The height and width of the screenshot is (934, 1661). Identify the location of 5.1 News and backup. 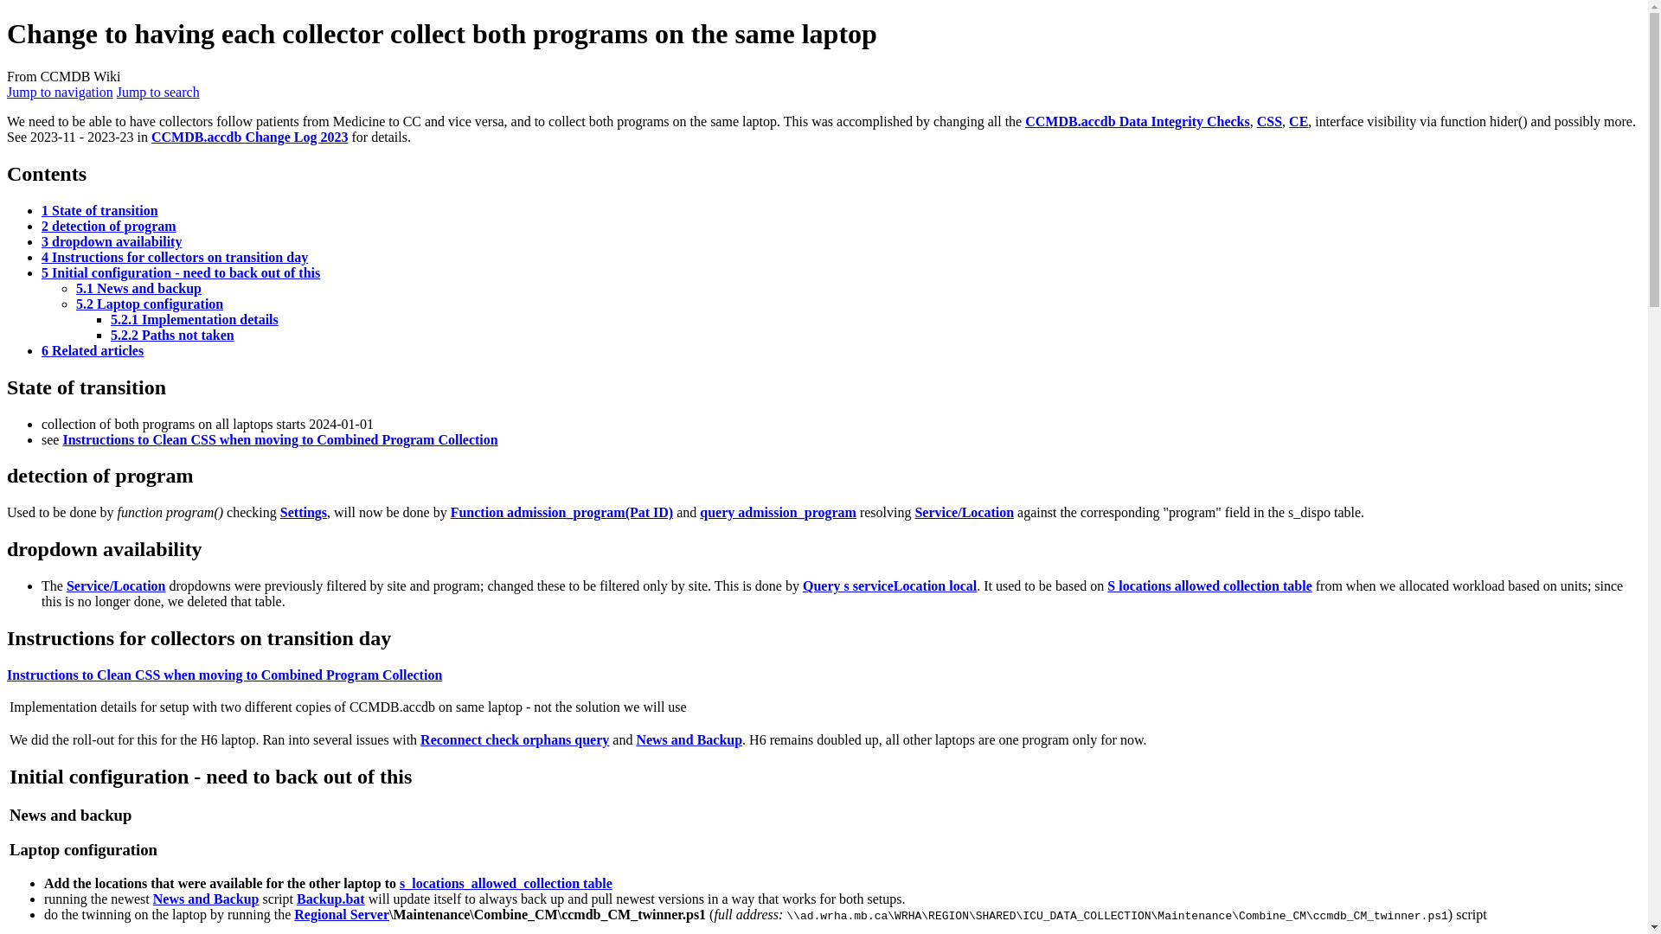
(138, 289).